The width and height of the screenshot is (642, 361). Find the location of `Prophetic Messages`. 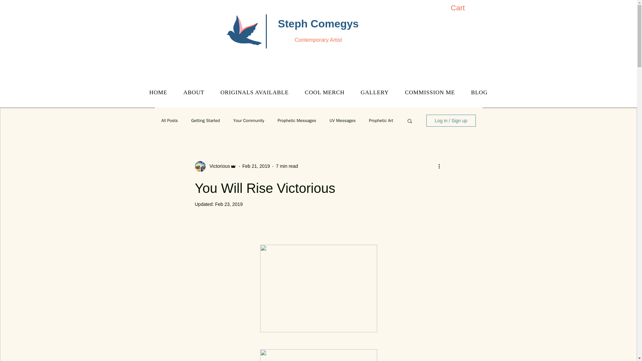

Prophetic Messages is located at coordinates (296, 121).